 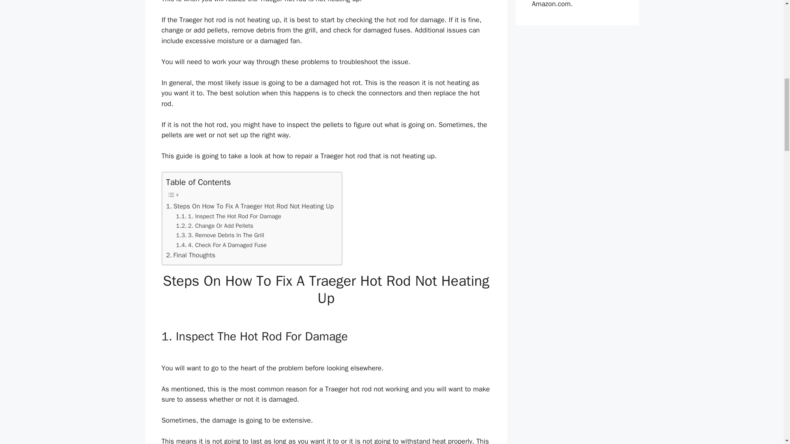 I want to click on 2. Change Or Add Pellets, so click(x=215, y=225).